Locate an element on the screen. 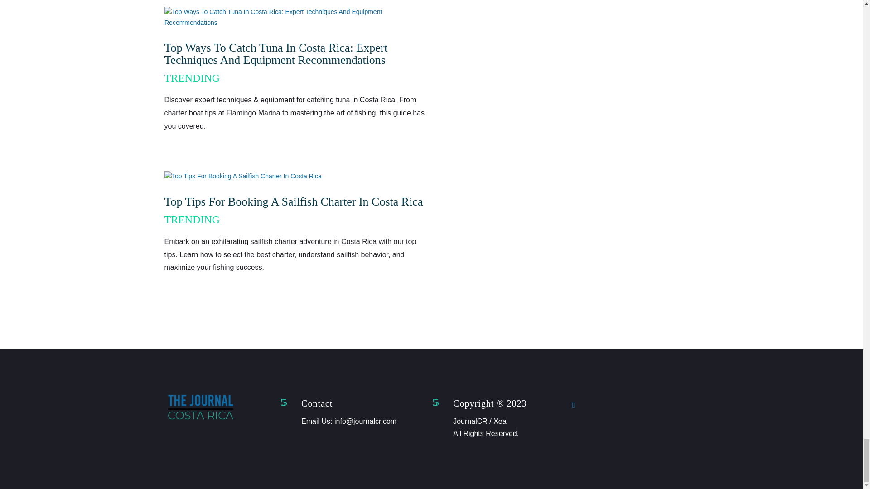  TRENDING is located at coordinates (192, 219).